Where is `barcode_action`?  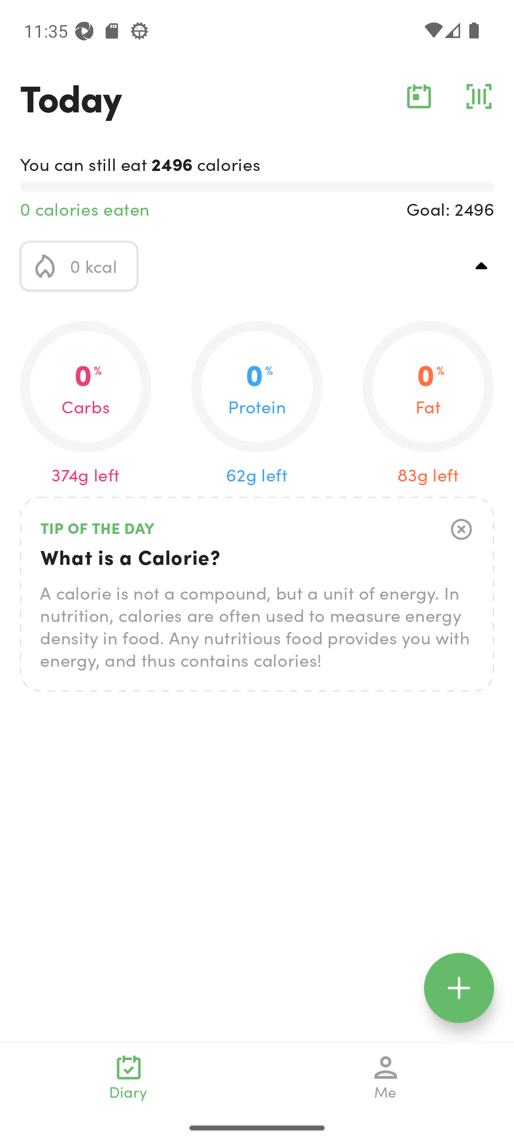
barcode_action is located at coordinates (479, 96).